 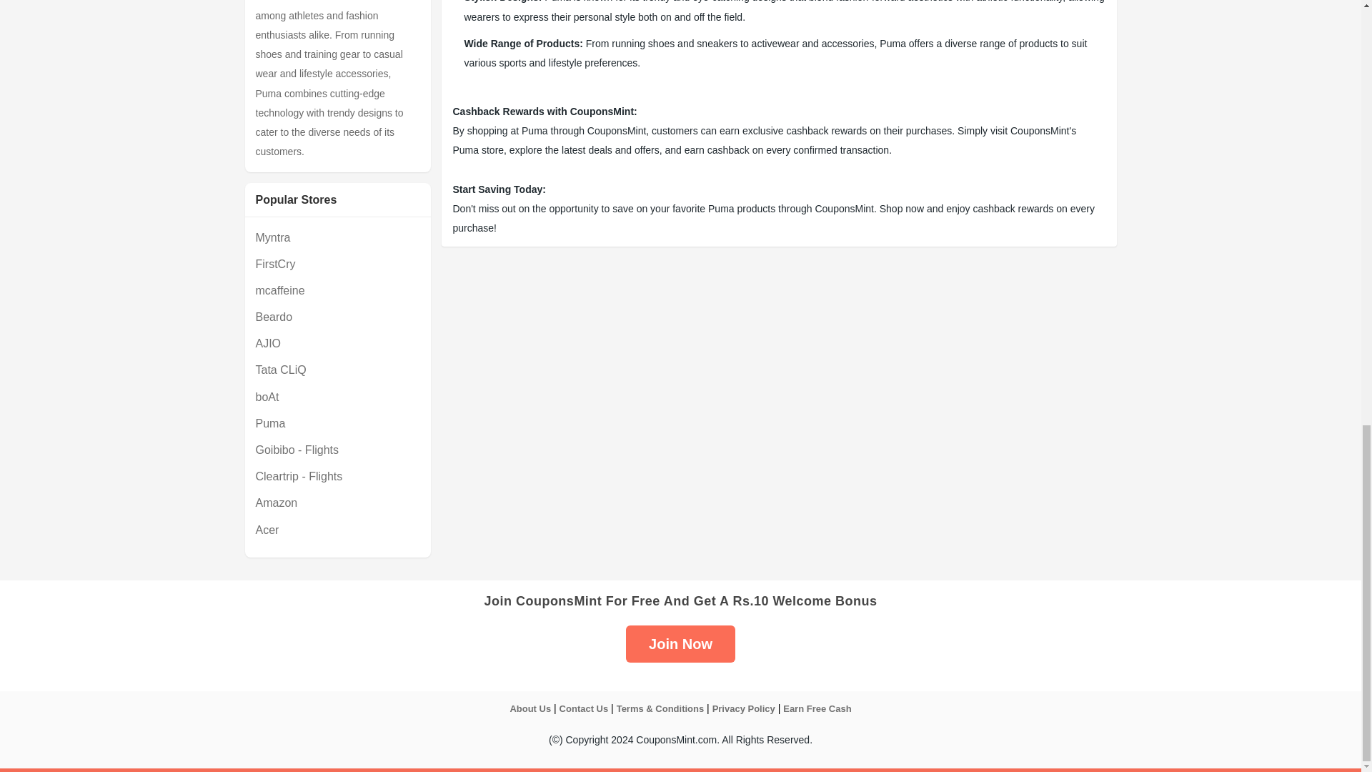 What do you see at coordinates (337, 290) in the screenshot?
I see `mcaffeine` at bounding box center [337, 290].